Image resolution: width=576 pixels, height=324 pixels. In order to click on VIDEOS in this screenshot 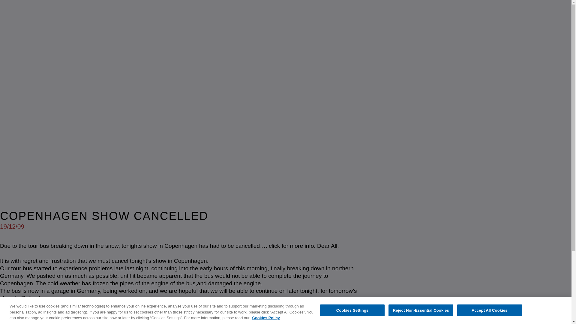, I will do `click(324, 315)`.